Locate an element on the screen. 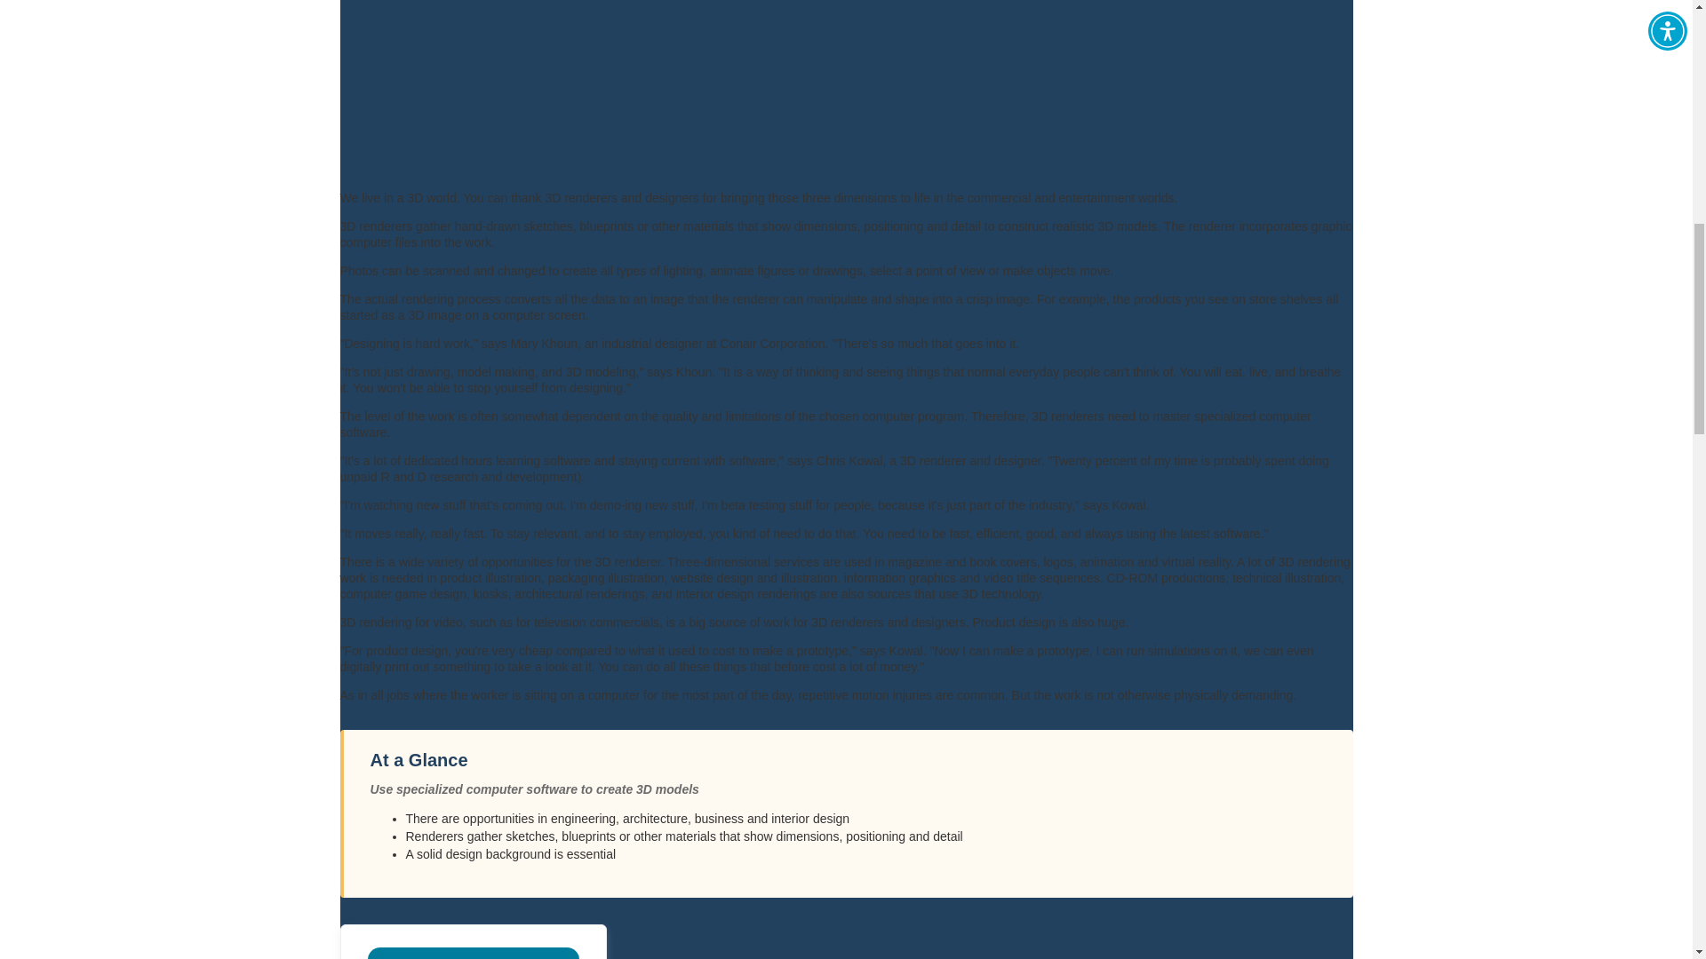 This screenshot has height=959, width=1706. Save to Portfolio is located at coordinates (474, 954).